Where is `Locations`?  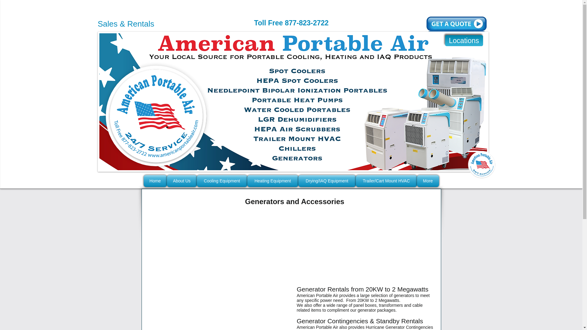 Locations is located at coordinates (464, 40).